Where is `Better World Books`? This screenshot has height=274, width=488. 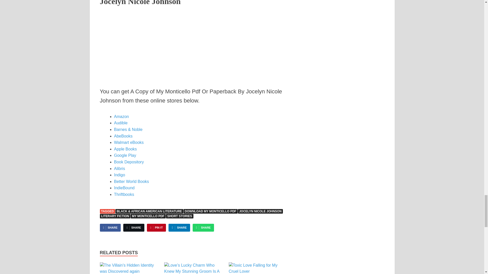
Better World Books is located at coordinates (131, 181).